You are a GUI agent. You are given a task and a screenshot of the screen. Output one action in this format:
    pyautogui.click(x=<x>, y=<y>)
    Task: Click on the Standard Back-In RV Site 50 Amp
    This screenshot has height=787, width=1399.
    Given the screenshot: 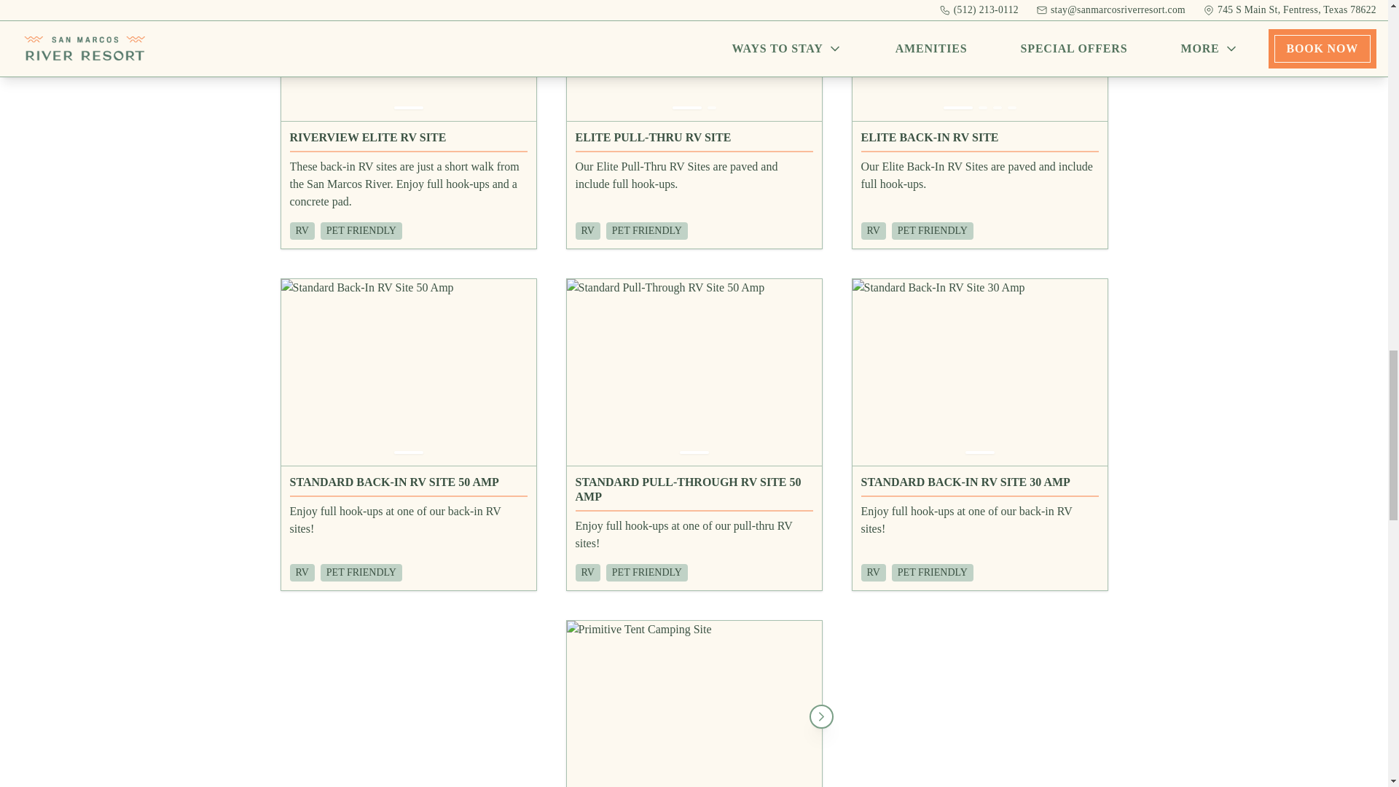 What is the action you would take?
    pyautogui.click(x=408, y=485)
    